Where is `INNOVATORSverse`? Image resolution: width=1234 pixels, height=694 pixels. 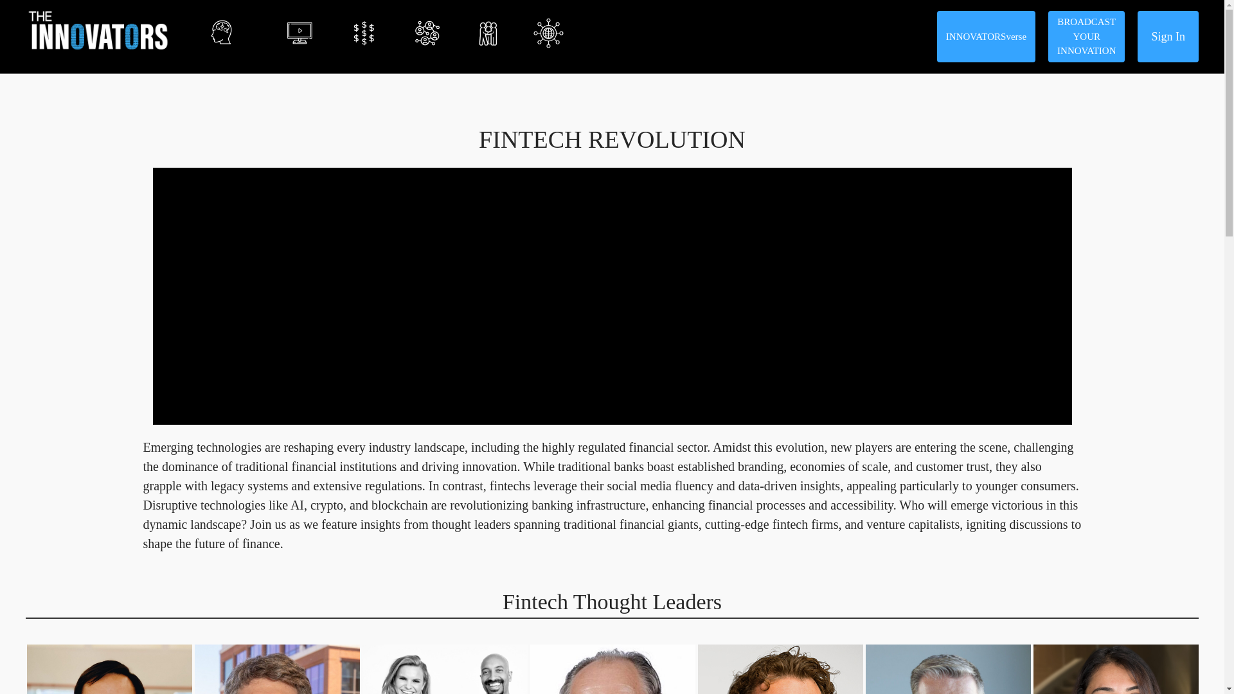 INNOVATORSverse is located at coordinates (613, 670).